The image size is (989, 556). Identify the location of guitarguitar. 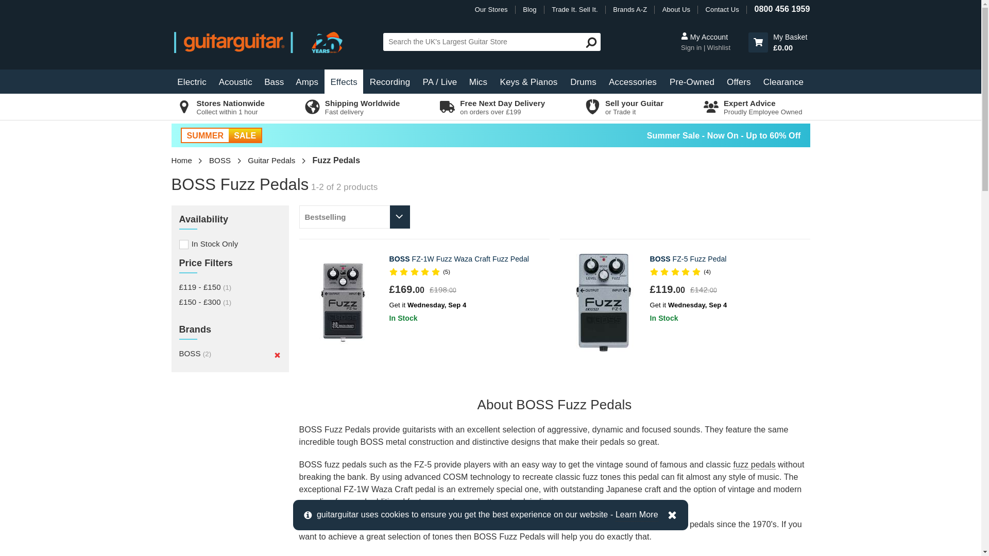
(265, 42).